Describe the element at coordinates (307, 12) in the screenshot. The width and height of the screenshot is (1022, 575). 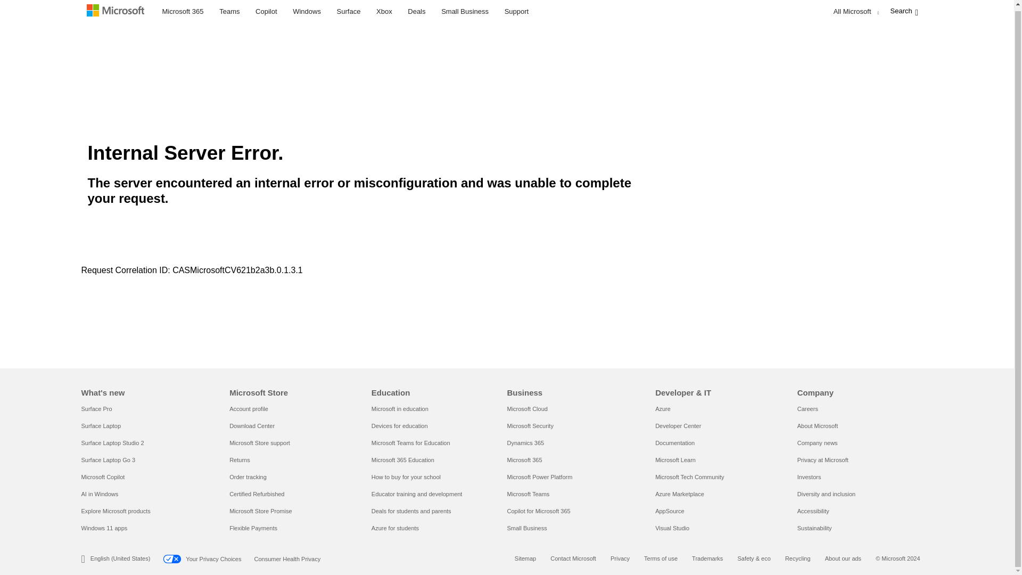
I see `Windows` at that location.